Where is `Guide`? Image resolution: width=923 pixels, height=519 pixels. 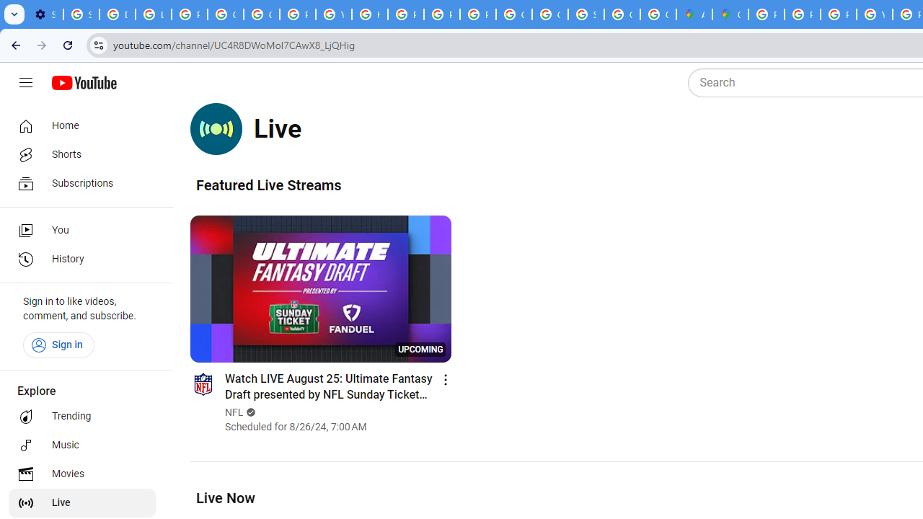 Guide is located at coordinates (26, 83).